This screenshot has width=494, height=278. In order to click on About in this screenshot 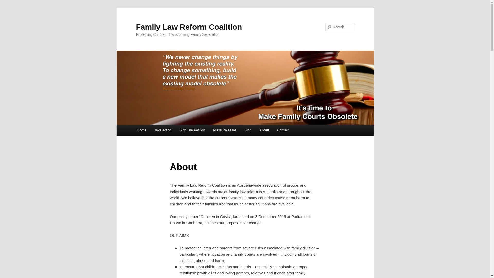, I will do `click(264, 130)`.